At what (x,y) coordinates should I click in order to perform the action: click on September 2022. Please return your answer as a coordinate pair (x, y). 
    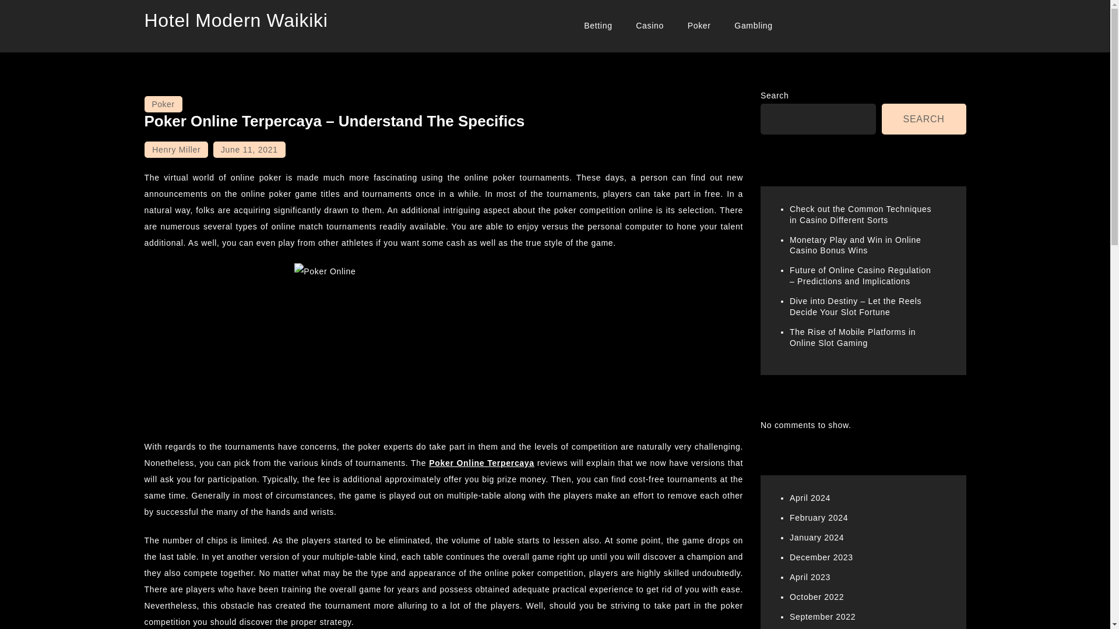
    Looking at the image, I should click on (823, 616).